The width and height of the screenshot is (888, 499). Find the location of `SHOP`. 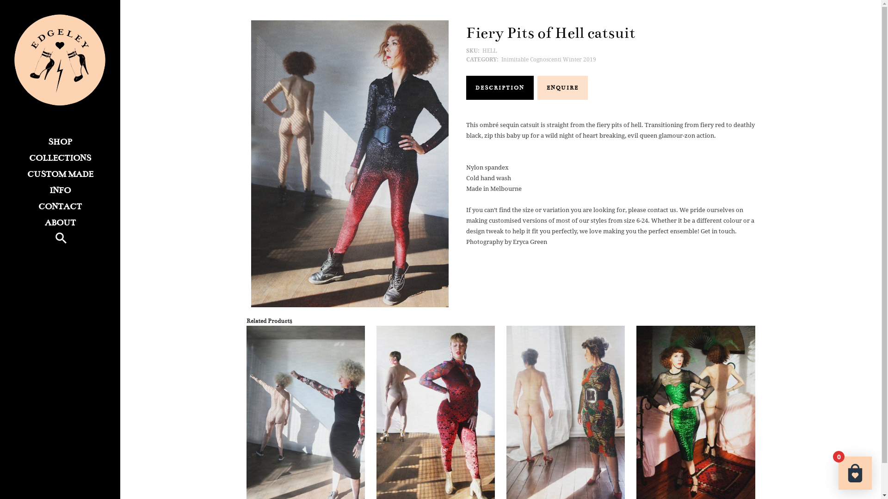

SHOP is located at coordinates (60, 142).